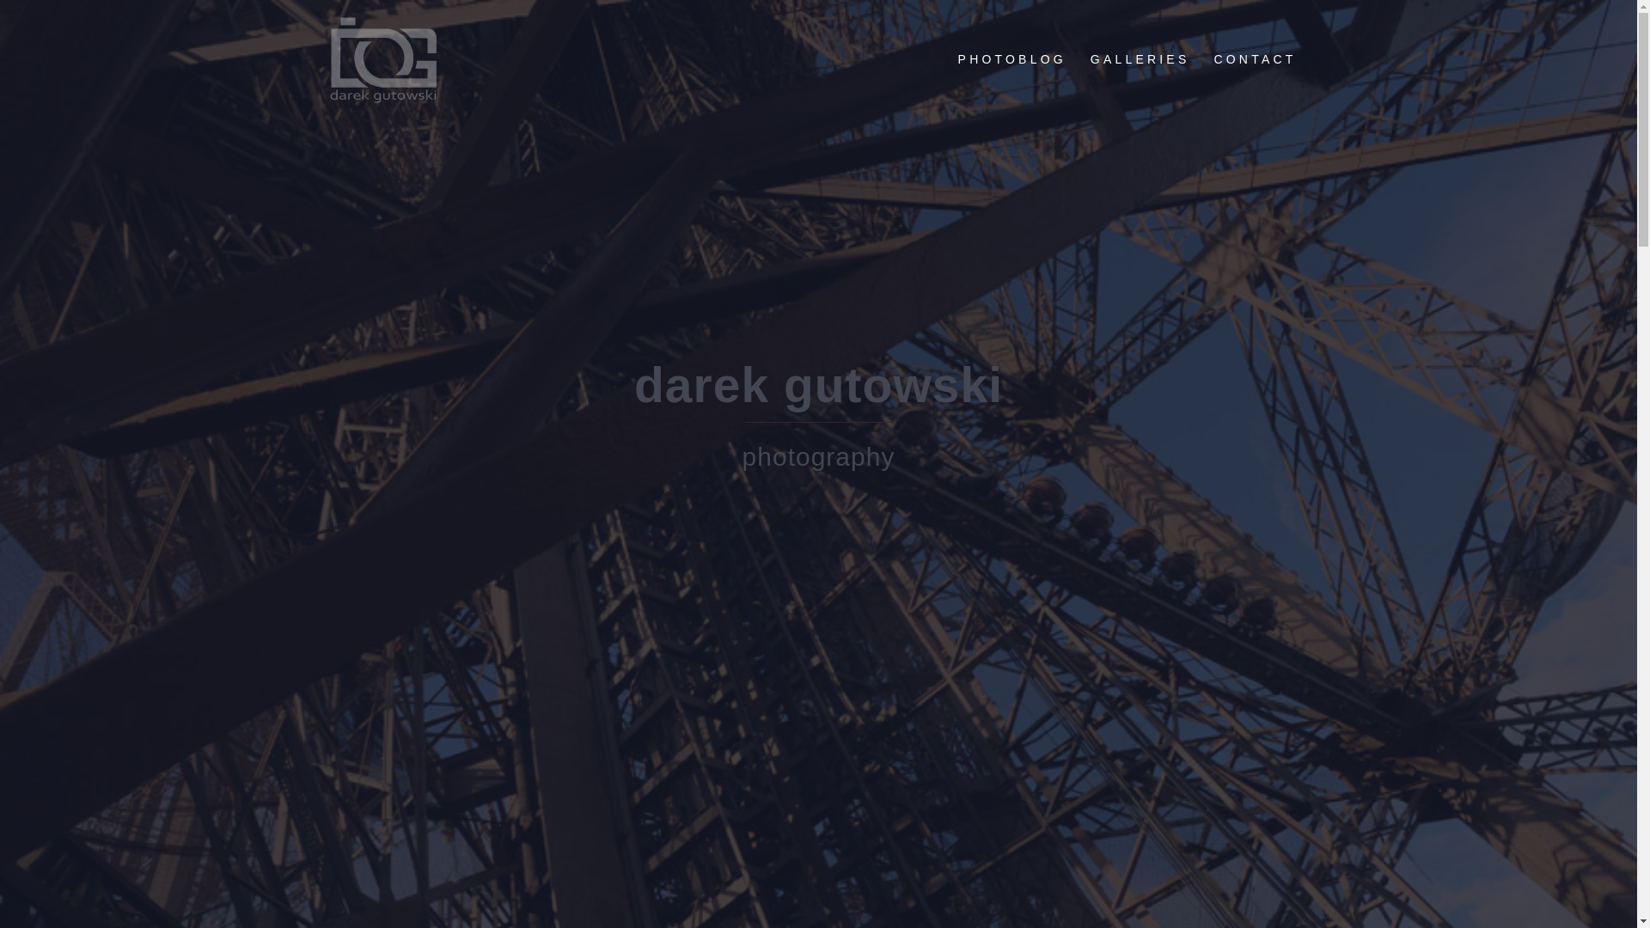  Describe the element at coordinates (1254, 60) in the screenshot. I see `CONTACT` at that location.